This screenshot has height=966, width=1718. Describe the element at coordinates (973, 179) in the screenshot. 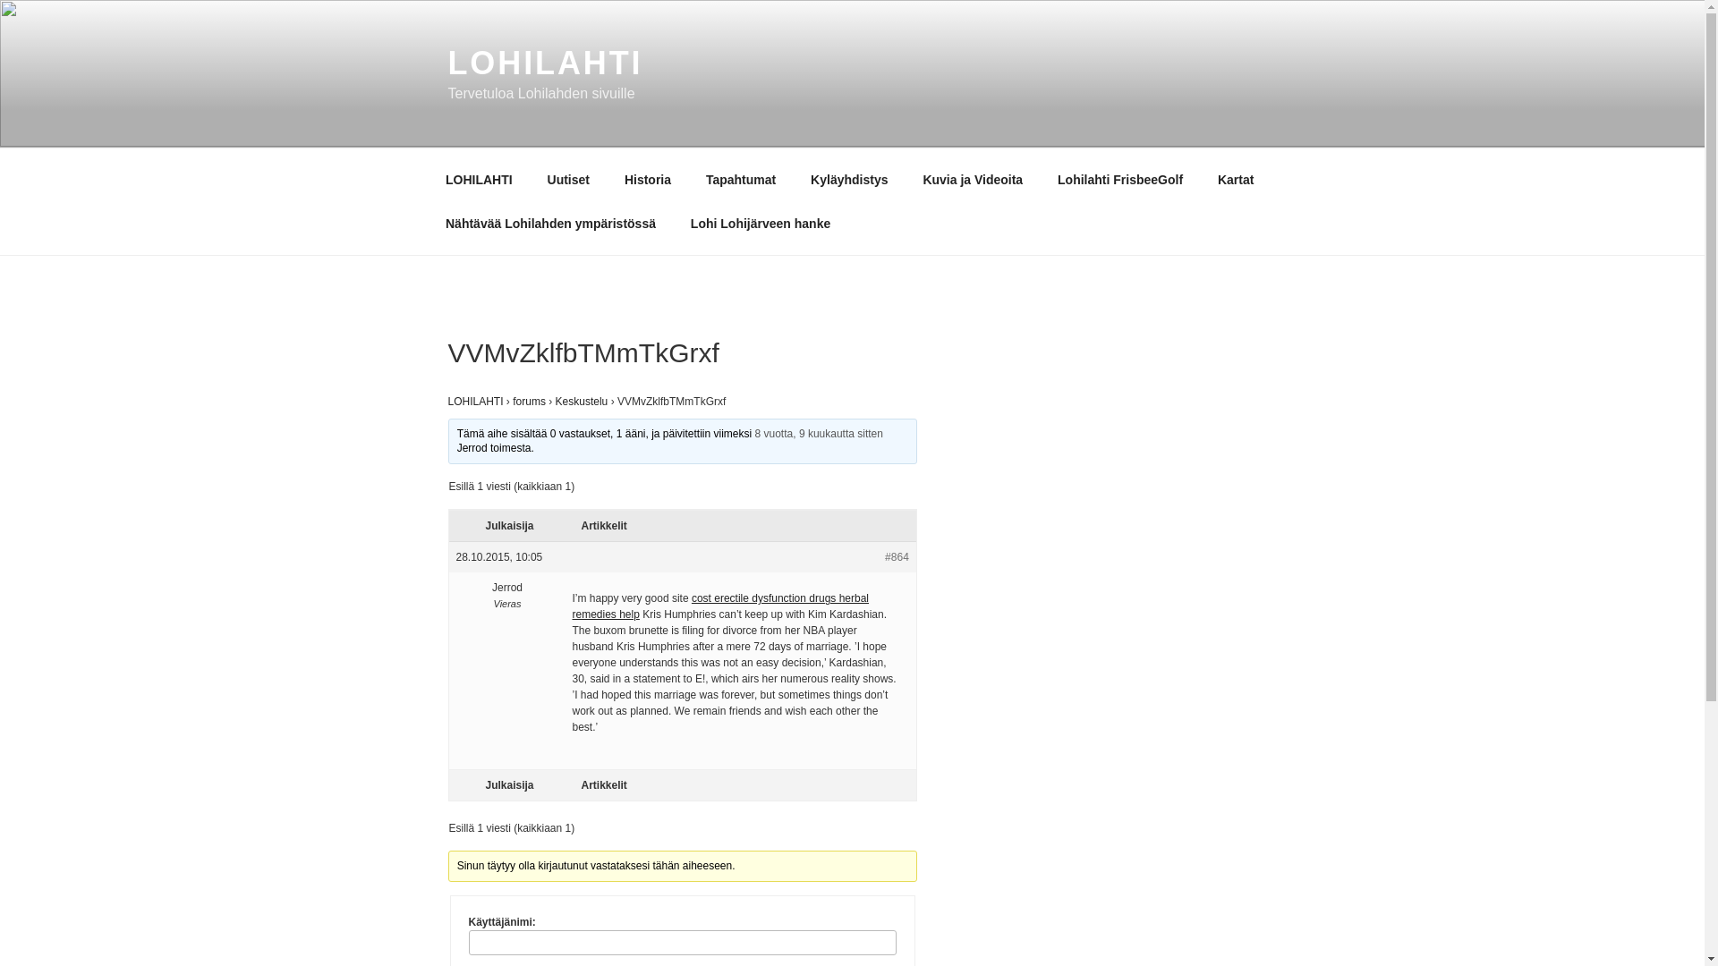

I see `Kuvia ja Videoita` at that location.